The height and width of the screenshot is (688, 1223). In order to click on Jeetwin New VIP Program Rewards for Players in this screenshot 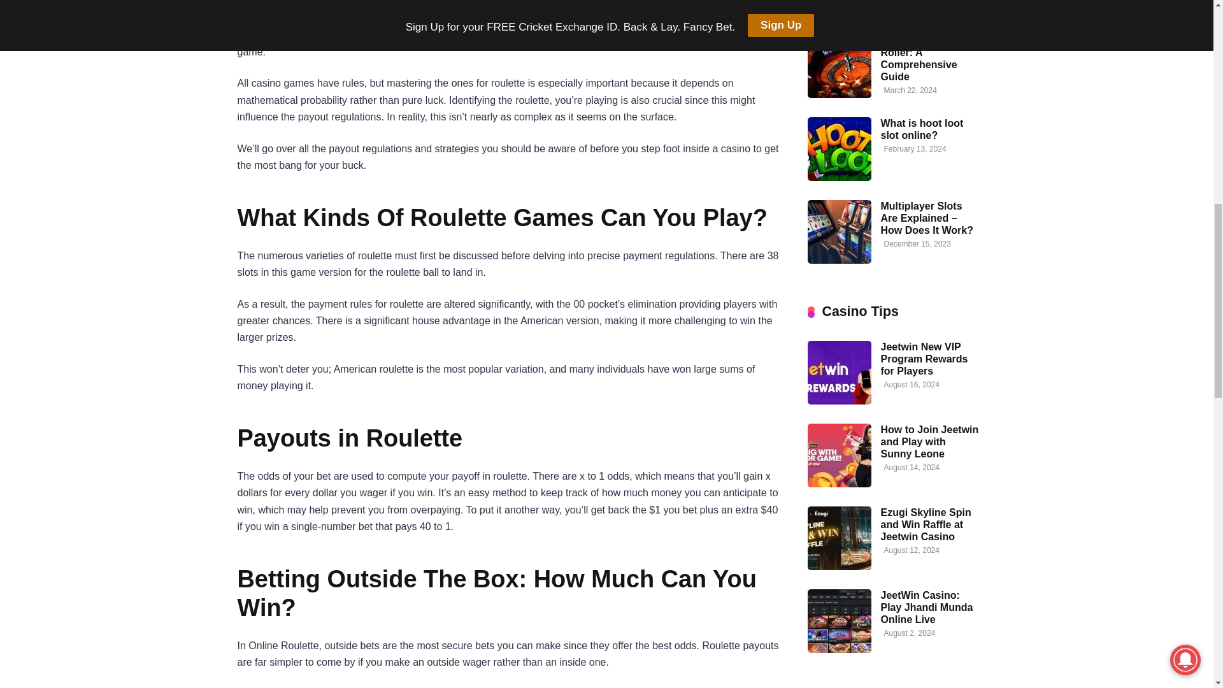, I will do `click(839, 401)`.